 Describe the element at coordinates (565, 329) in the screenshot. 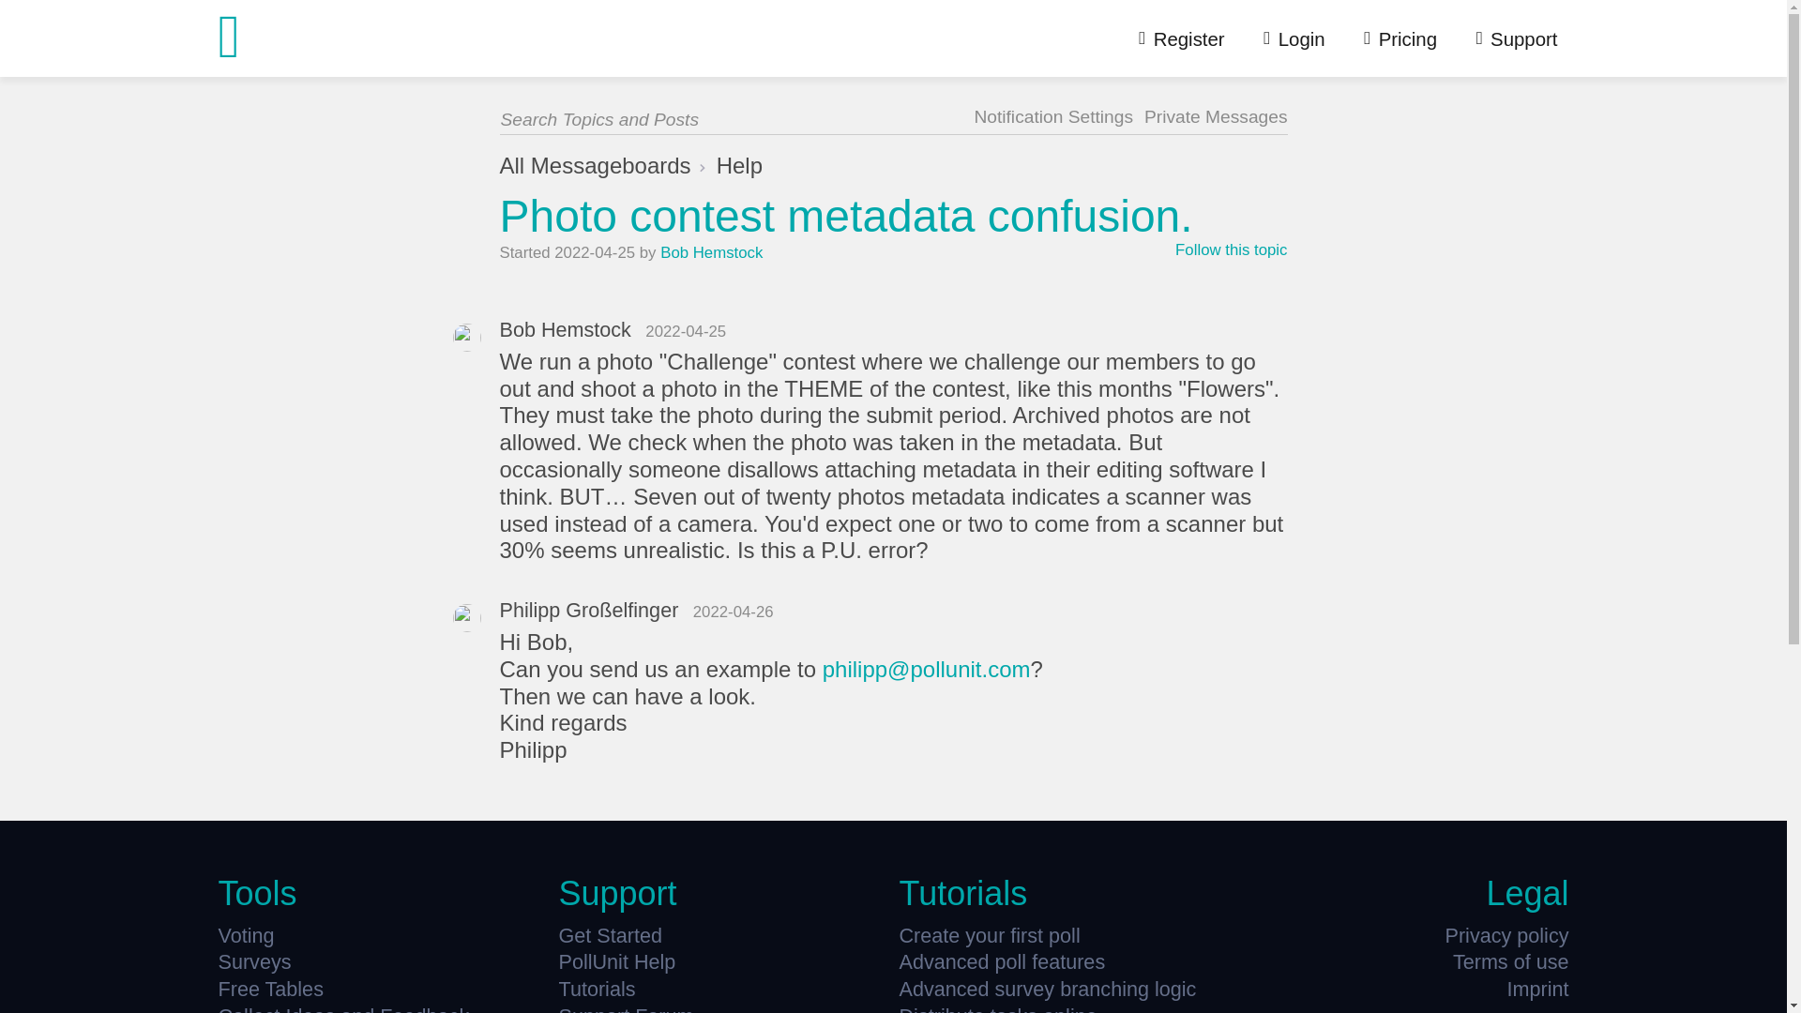

I see `Bob Hemstock` at that location.